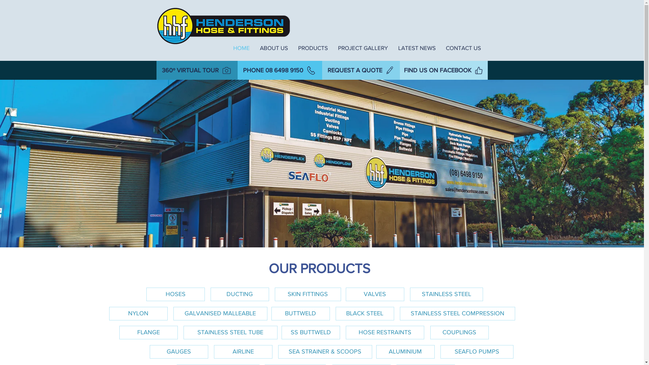 The width and height of the screenshot is (649, 365). I want to click on STAINLESS STEEL, so click(446, 294).